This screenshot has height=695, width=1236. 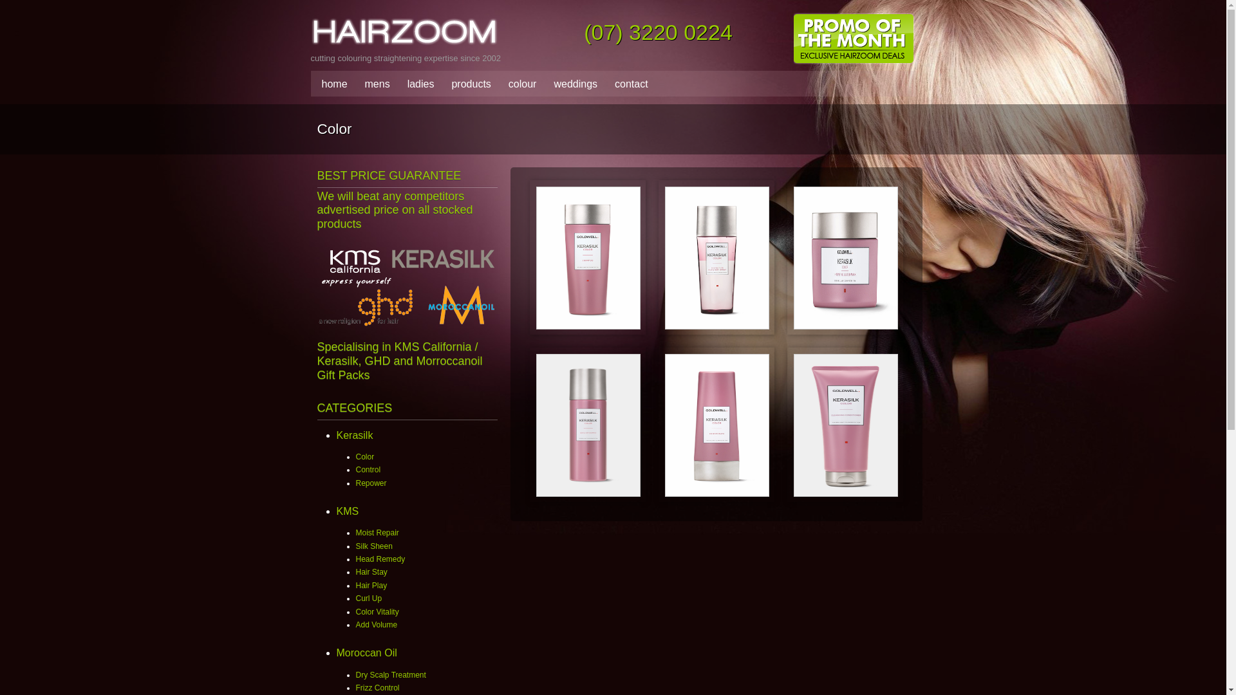 I want to click on Moist Repair, so click(x=377, y=533).